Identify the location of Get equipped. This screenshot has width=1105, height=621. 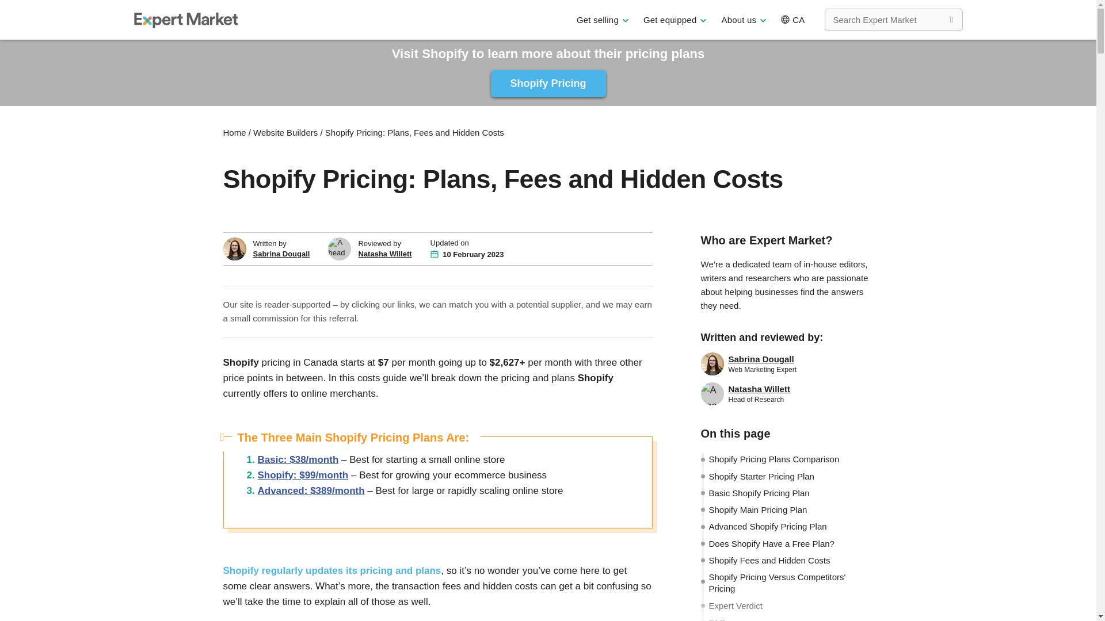
(675, 20).